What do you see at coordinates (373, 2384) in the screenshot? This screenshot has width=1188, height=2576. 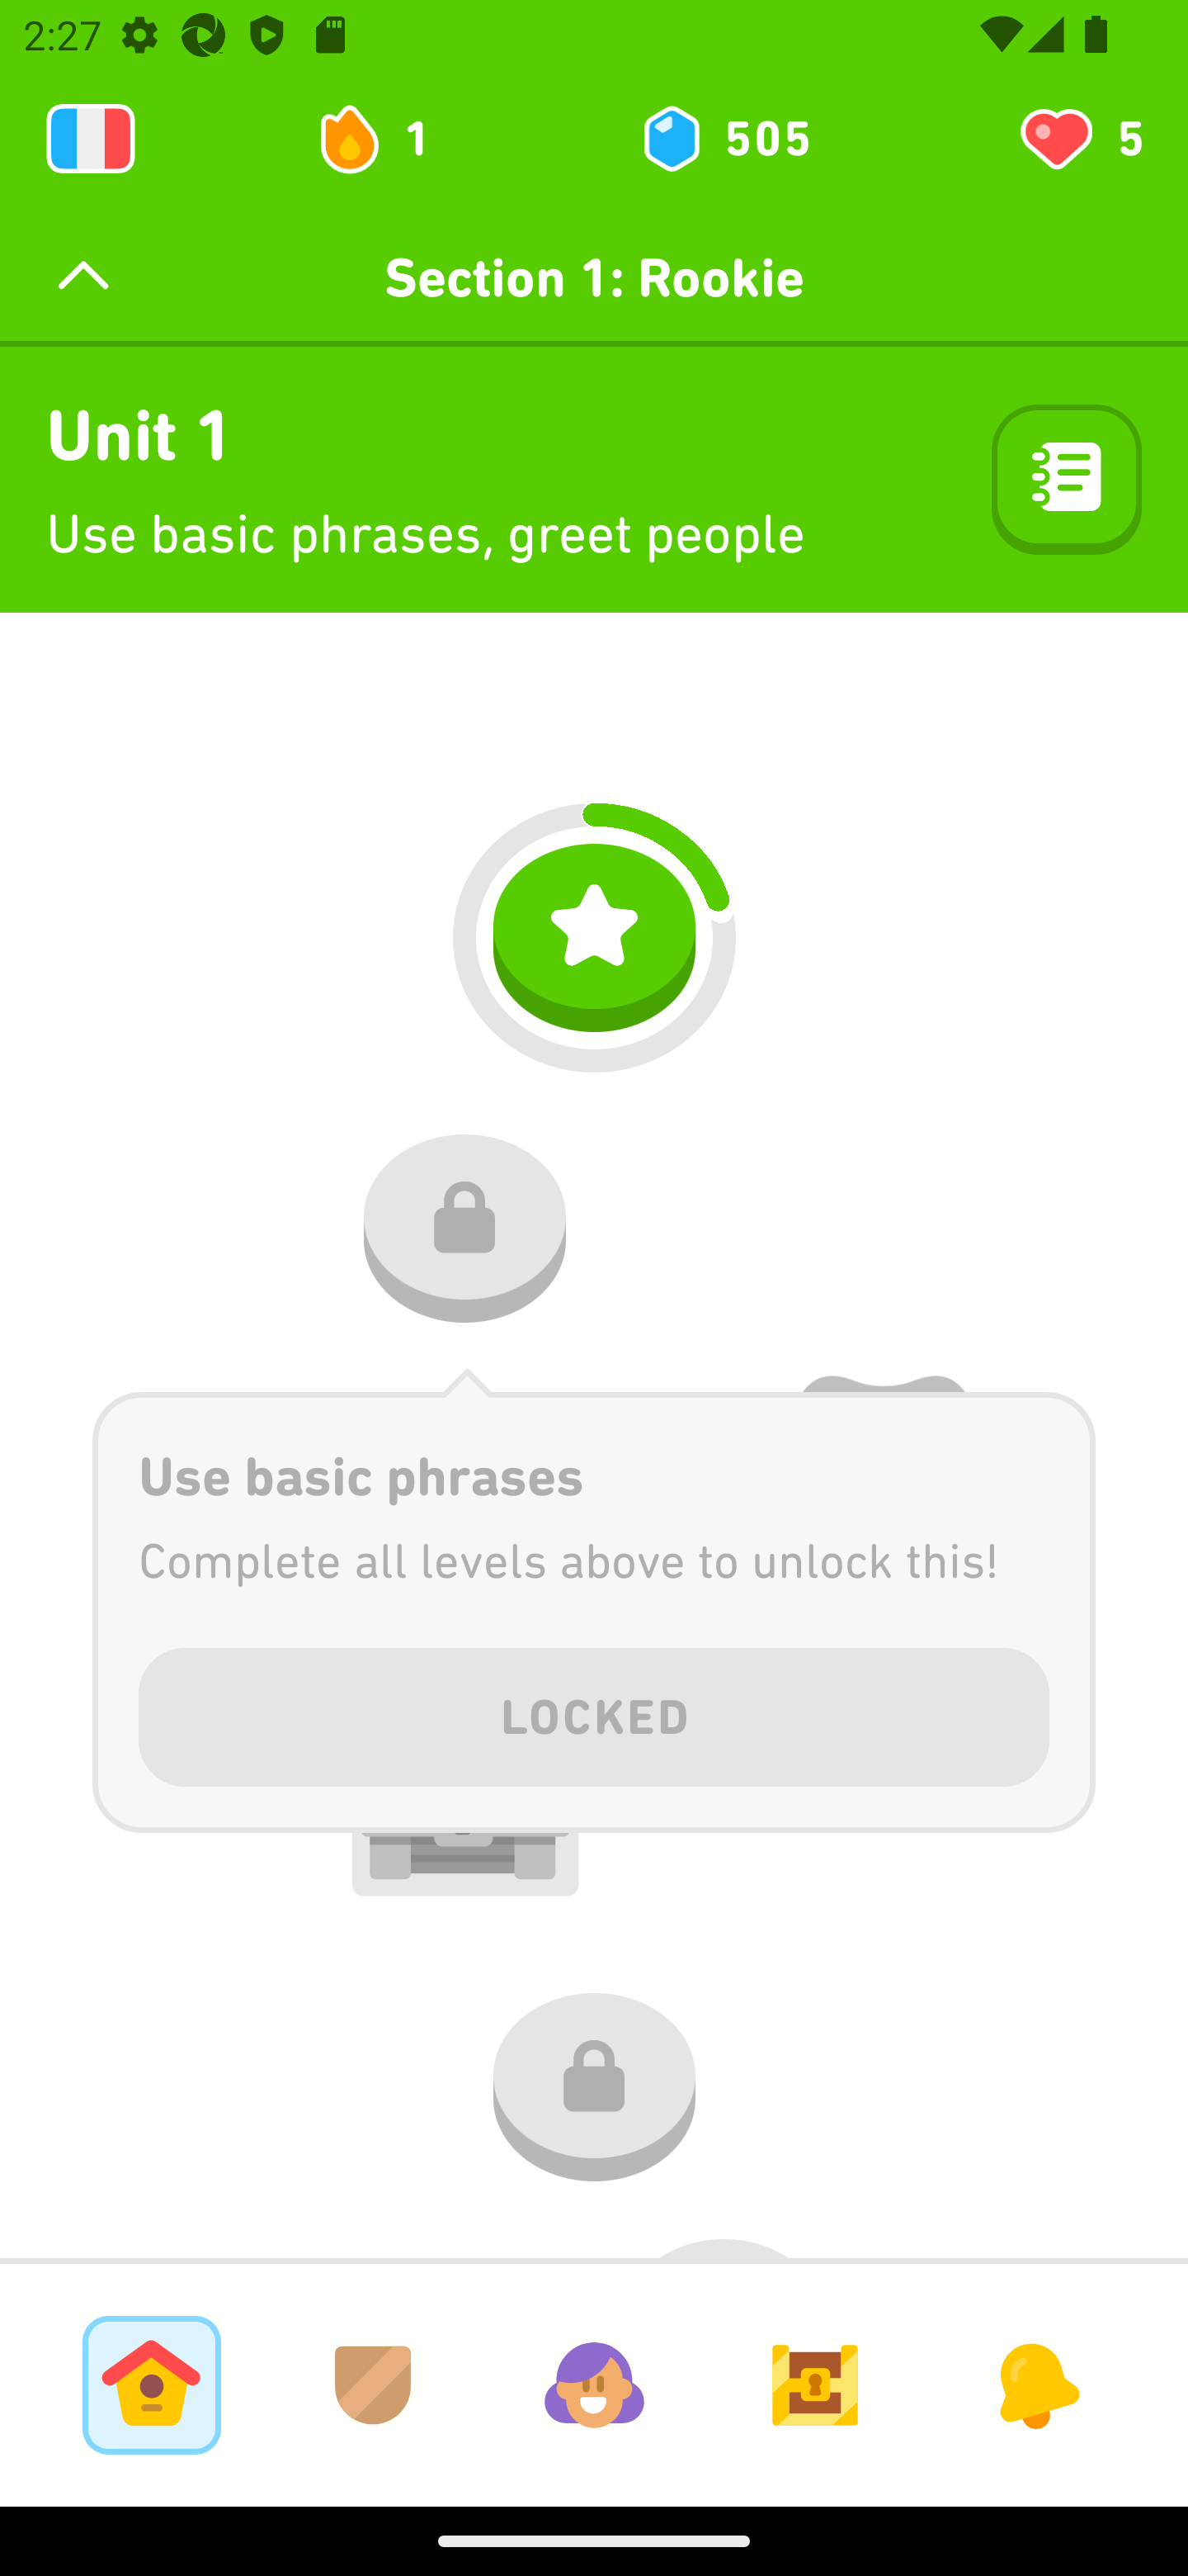 I see `Leagues Tab` at bounding box center [373, 2384].